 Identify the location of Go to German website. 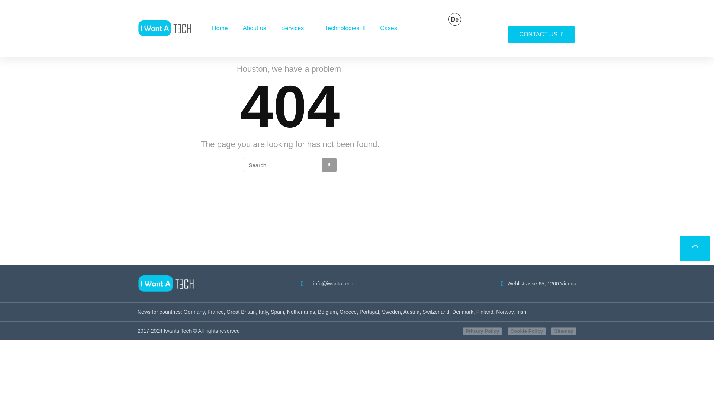
(454, 19).